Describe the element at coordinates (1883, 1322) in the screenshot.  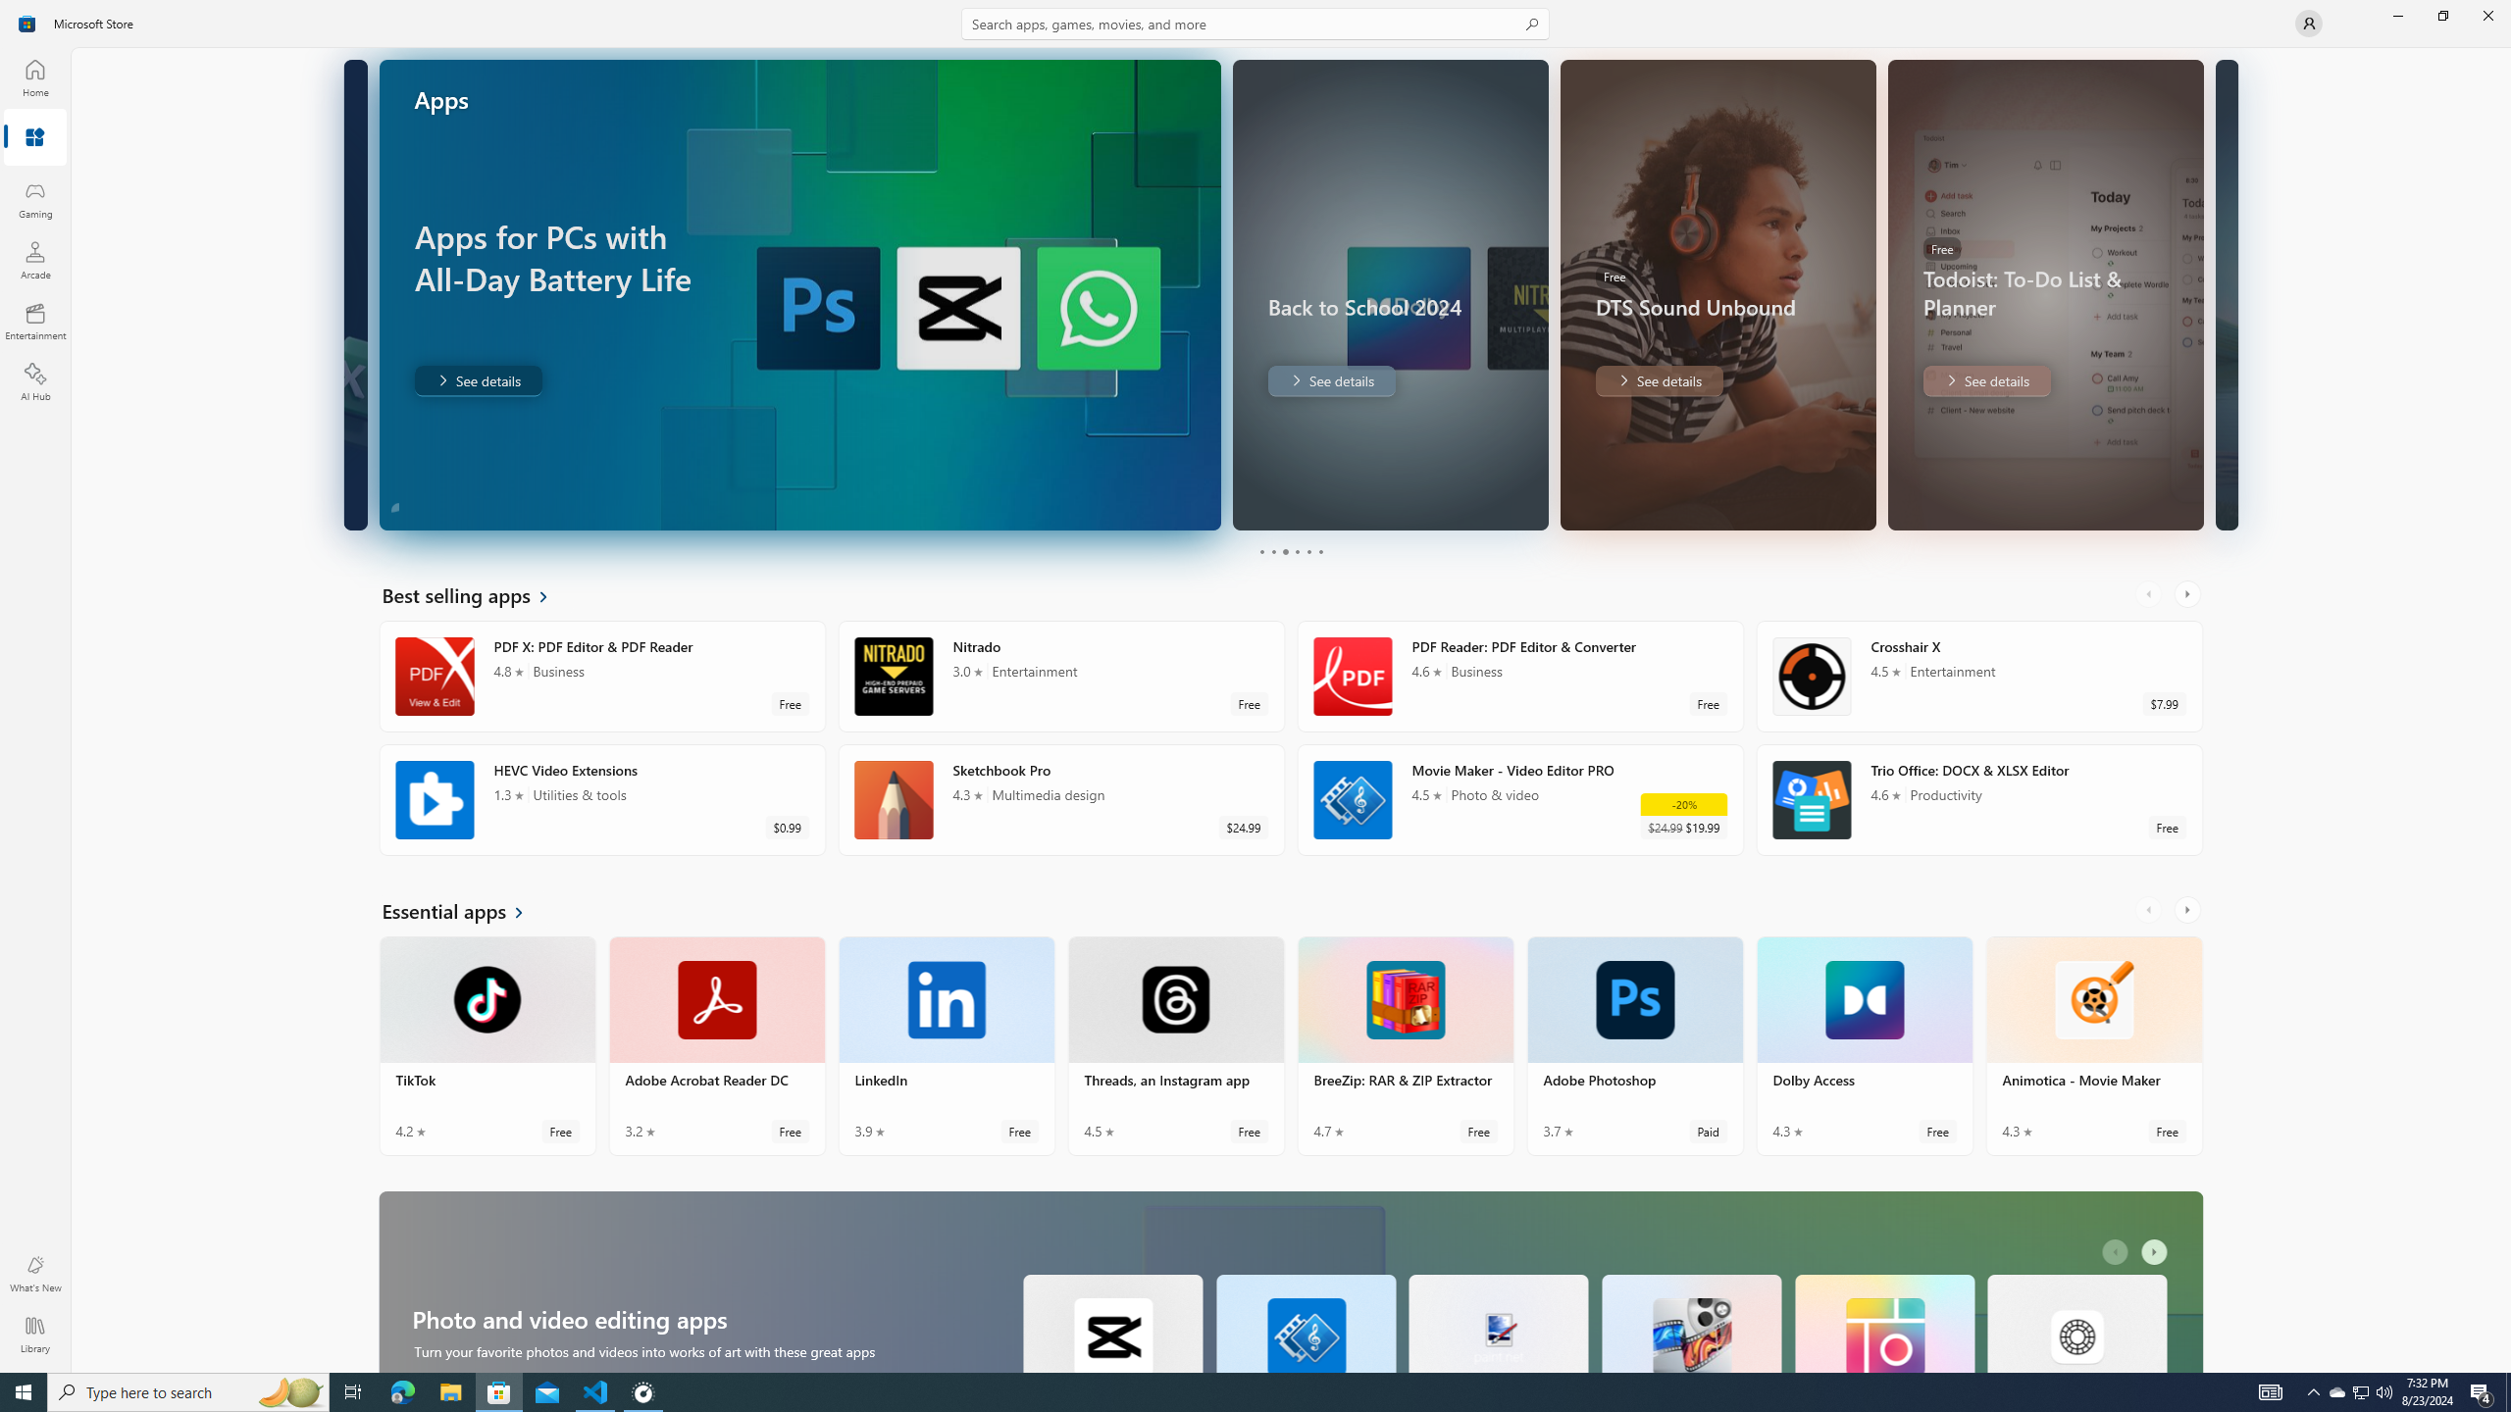
I see `Pic Collage. Average rating of 4.8 out of five stars. Free  ` at that location.